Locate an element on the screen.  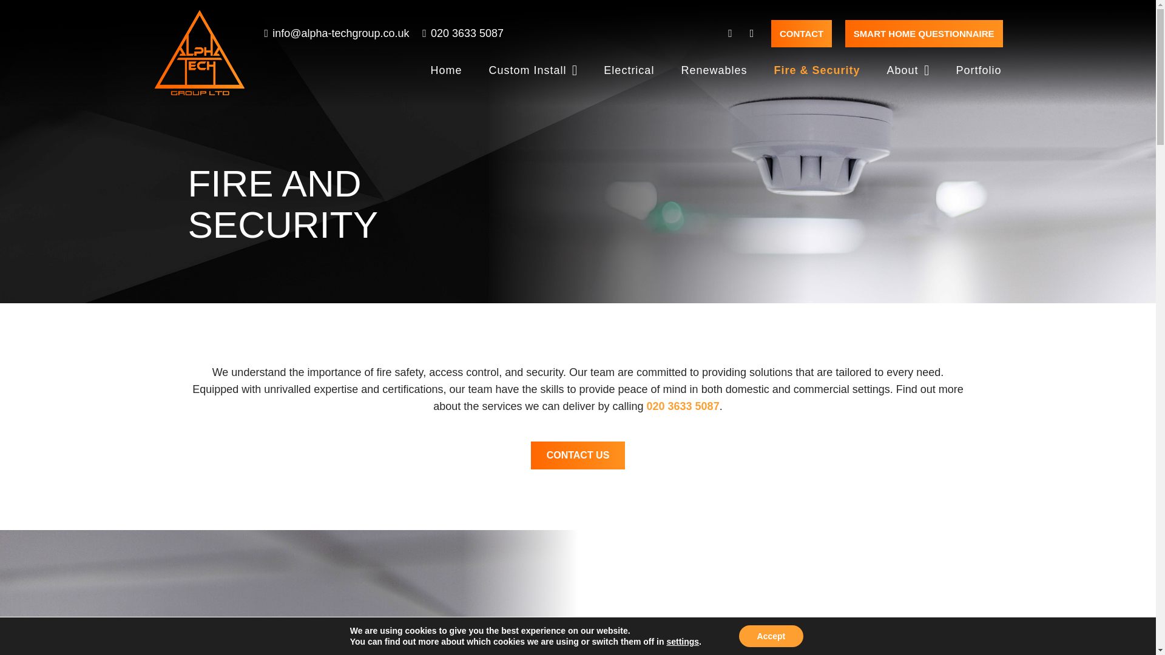
Home is located at coordinates (446, 70).